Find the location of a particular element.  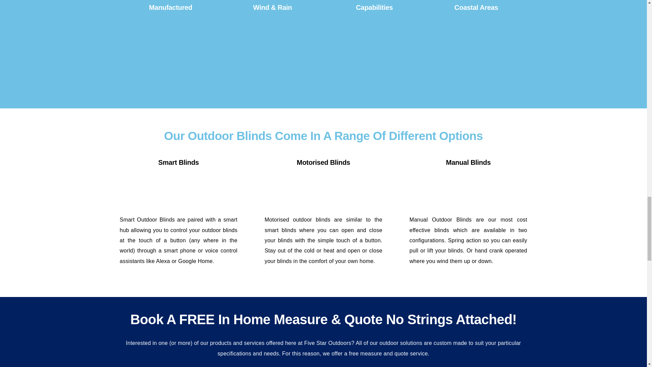

Motorised Outdoor Blinds Adelaide is located at coordinates (323, 190).